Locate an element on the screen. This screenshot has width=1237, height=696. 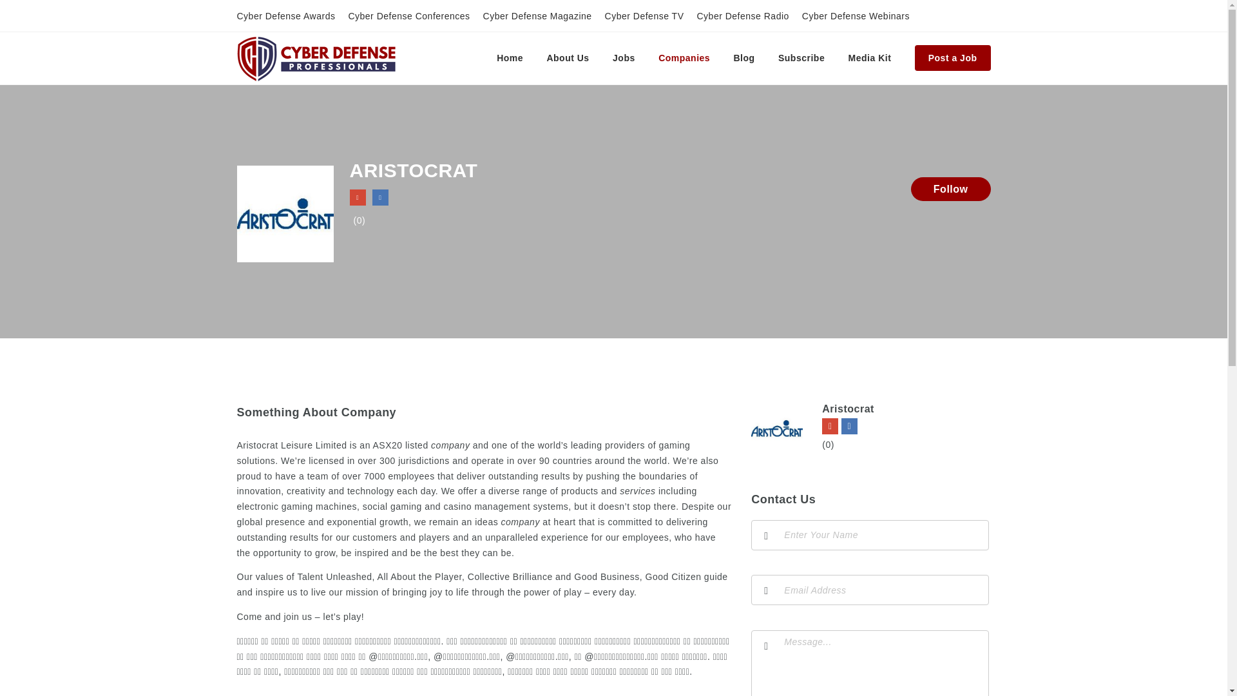
Subscribe is located at coordinates (801, 58).